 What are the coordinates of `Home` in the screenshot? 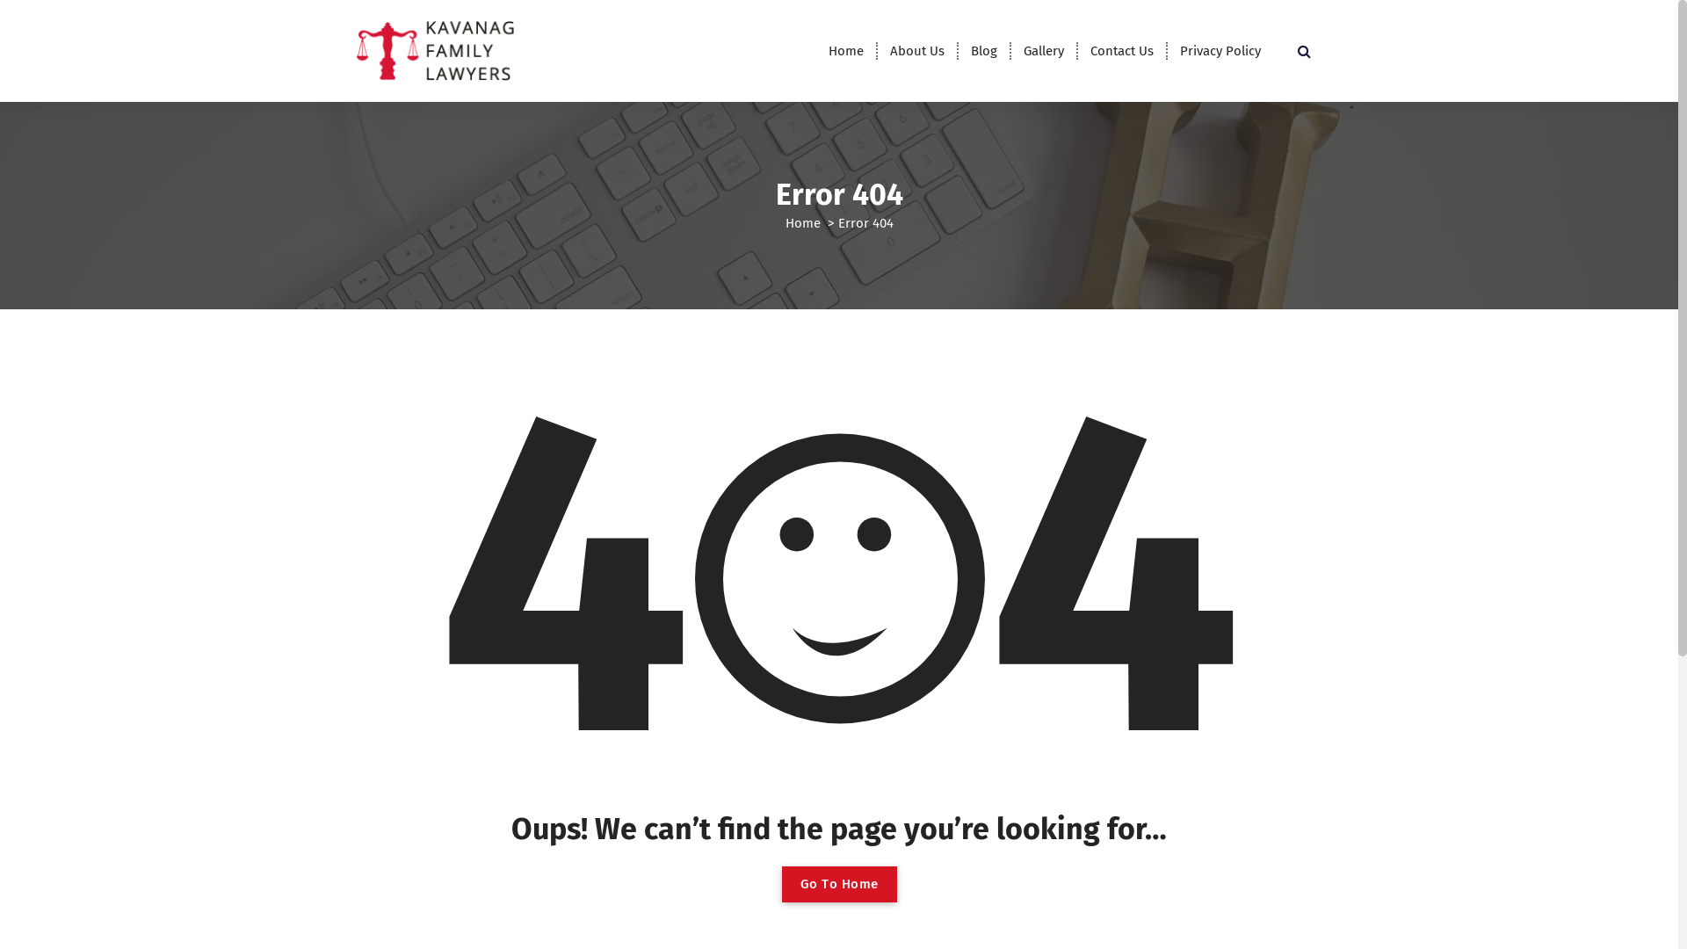 It's located at (803, 223).